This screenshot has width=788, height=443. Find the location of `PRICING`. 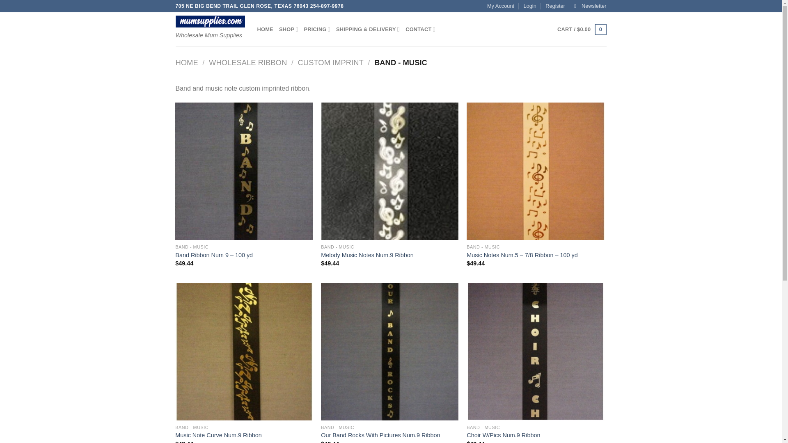

PRICING is located at coordinates (317, 29).